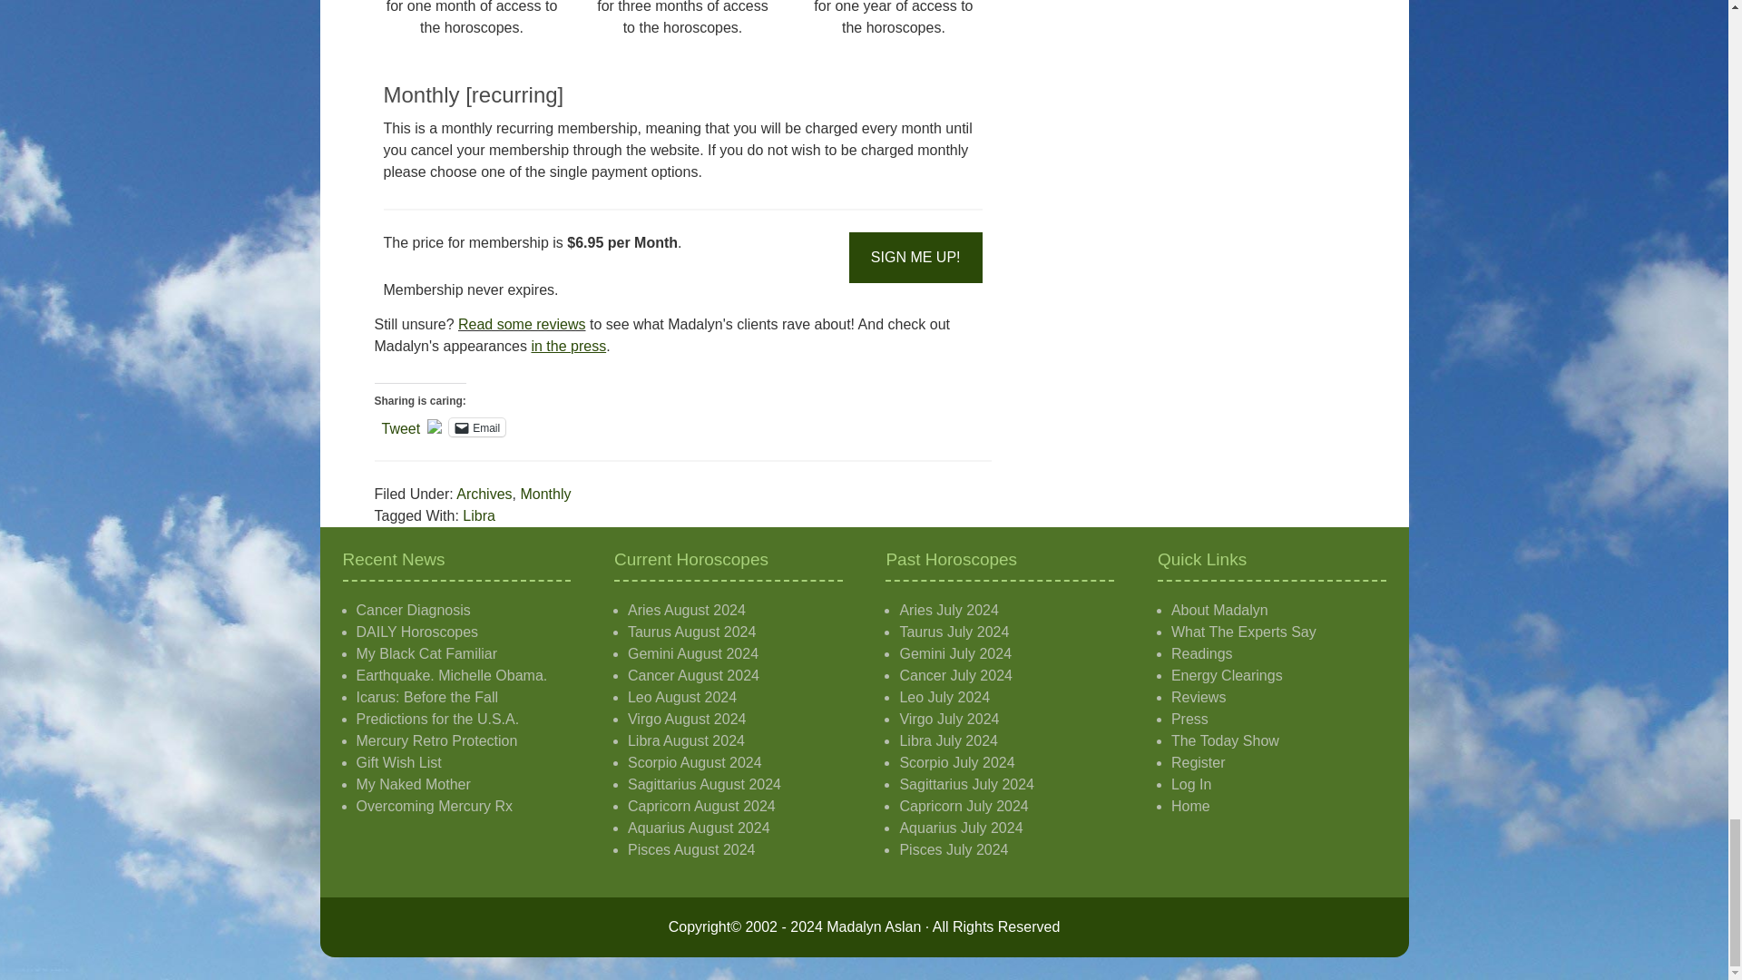  I want to click on Email, so click(477, 426).